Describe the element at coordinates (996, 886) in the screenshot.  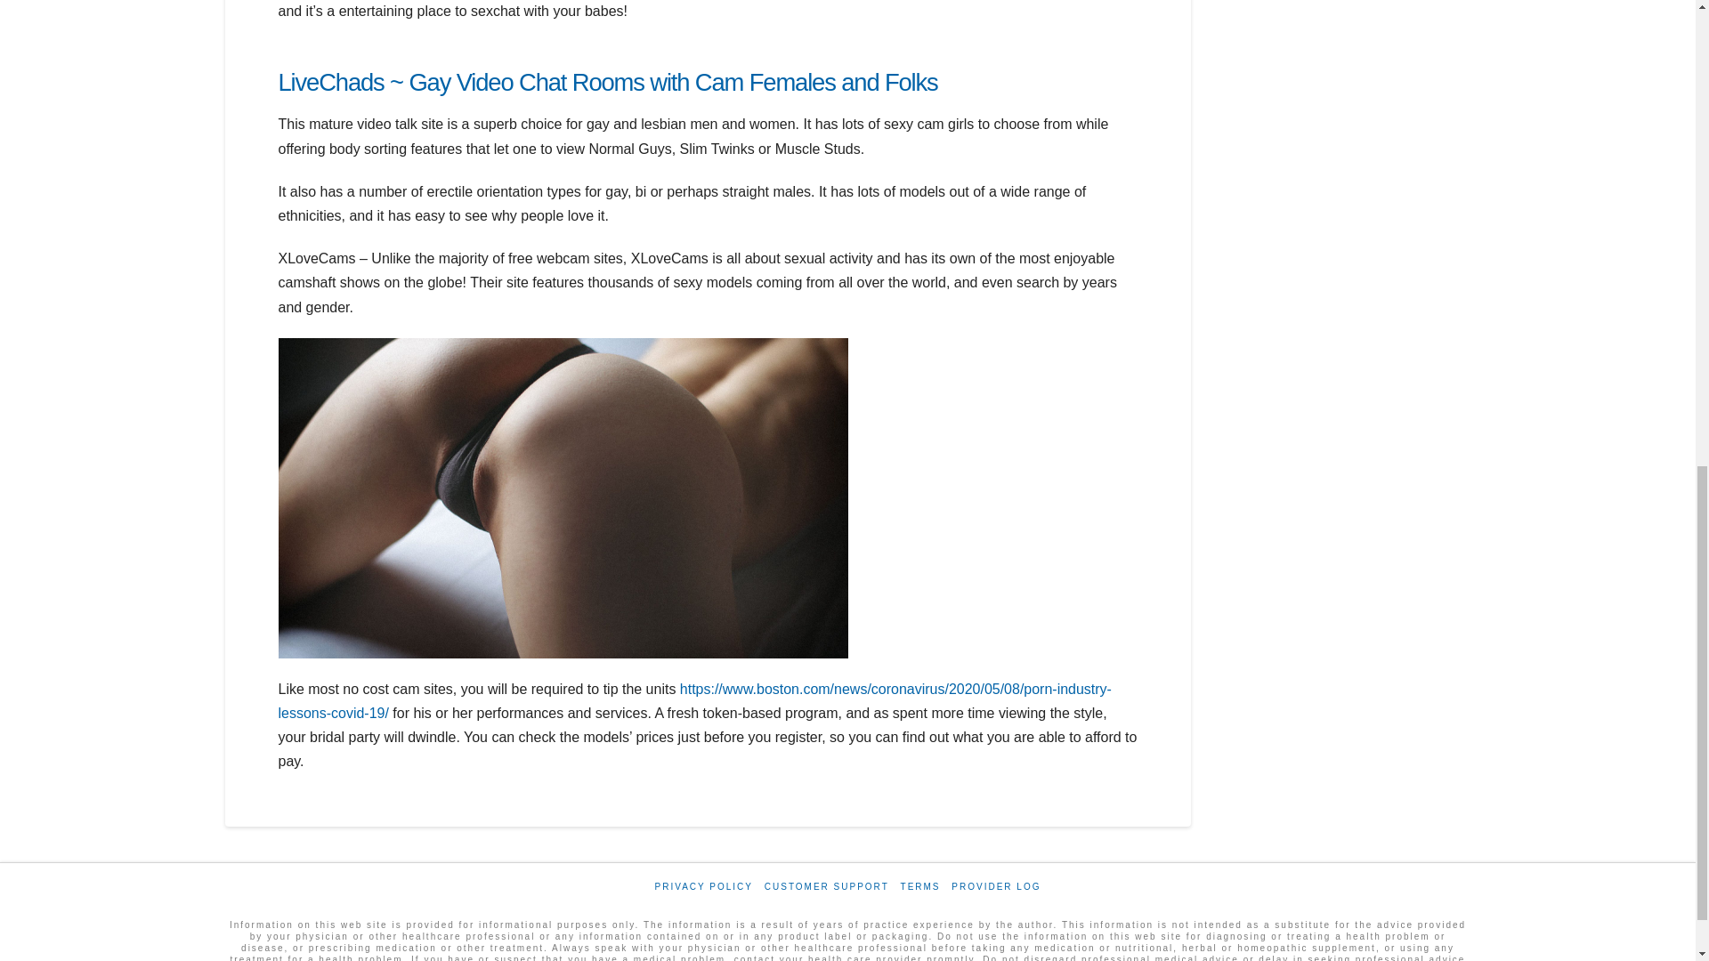
I see `PROVIDER LOG` at that location.